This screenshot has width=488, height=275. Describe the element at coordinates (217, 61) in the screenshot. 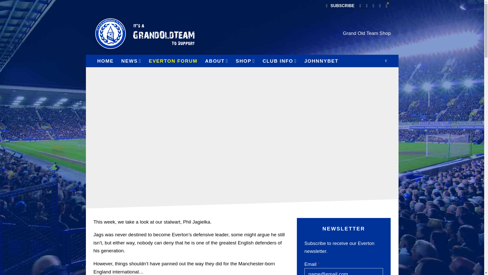

I see `About` at that location.